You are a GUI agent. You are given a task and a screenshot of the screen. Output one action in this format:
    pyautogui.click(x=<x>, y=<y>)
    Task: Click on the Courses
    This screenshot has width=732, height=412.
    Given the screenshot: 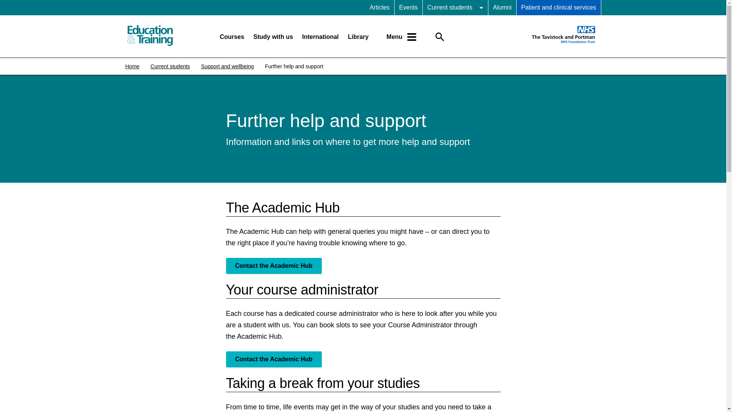 What is the action you would take?
    pyautogui.click(x=232, y=37)
    